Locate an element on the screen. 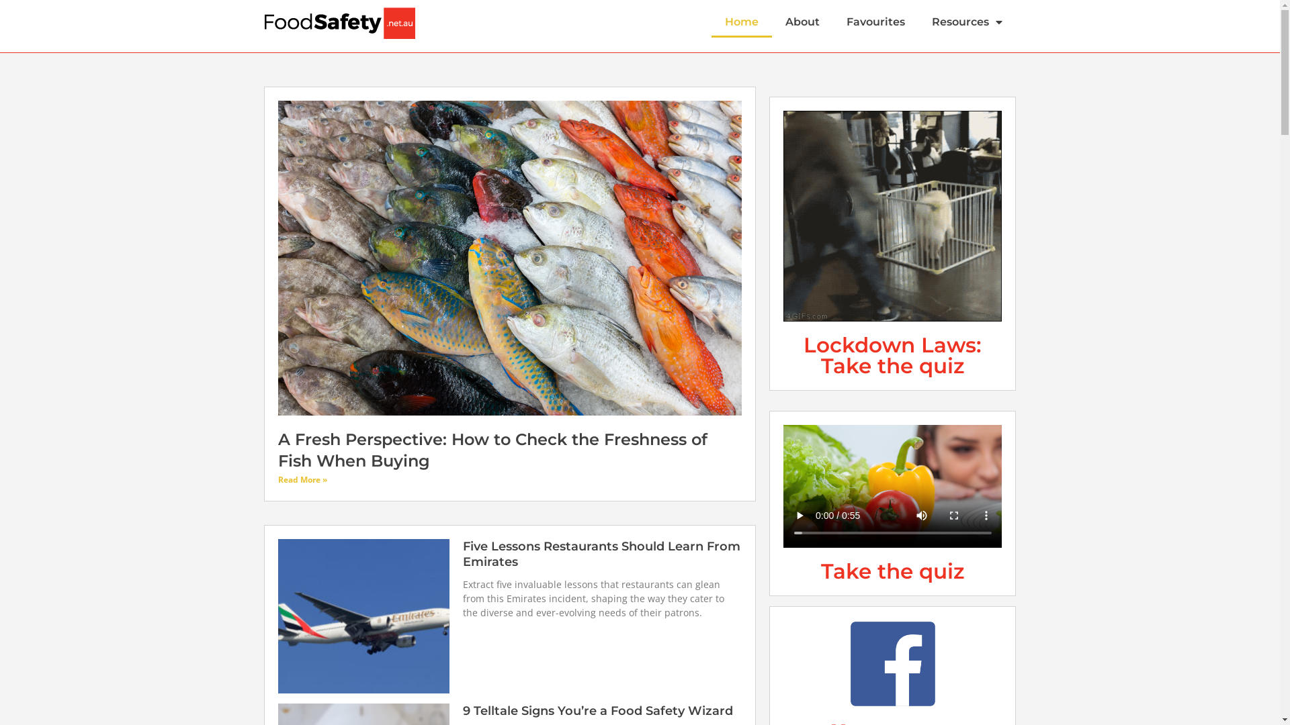 Image resolution: width=1290 pixels, height=725 pixels. Take the quiz is located at coordinates (892, 571).